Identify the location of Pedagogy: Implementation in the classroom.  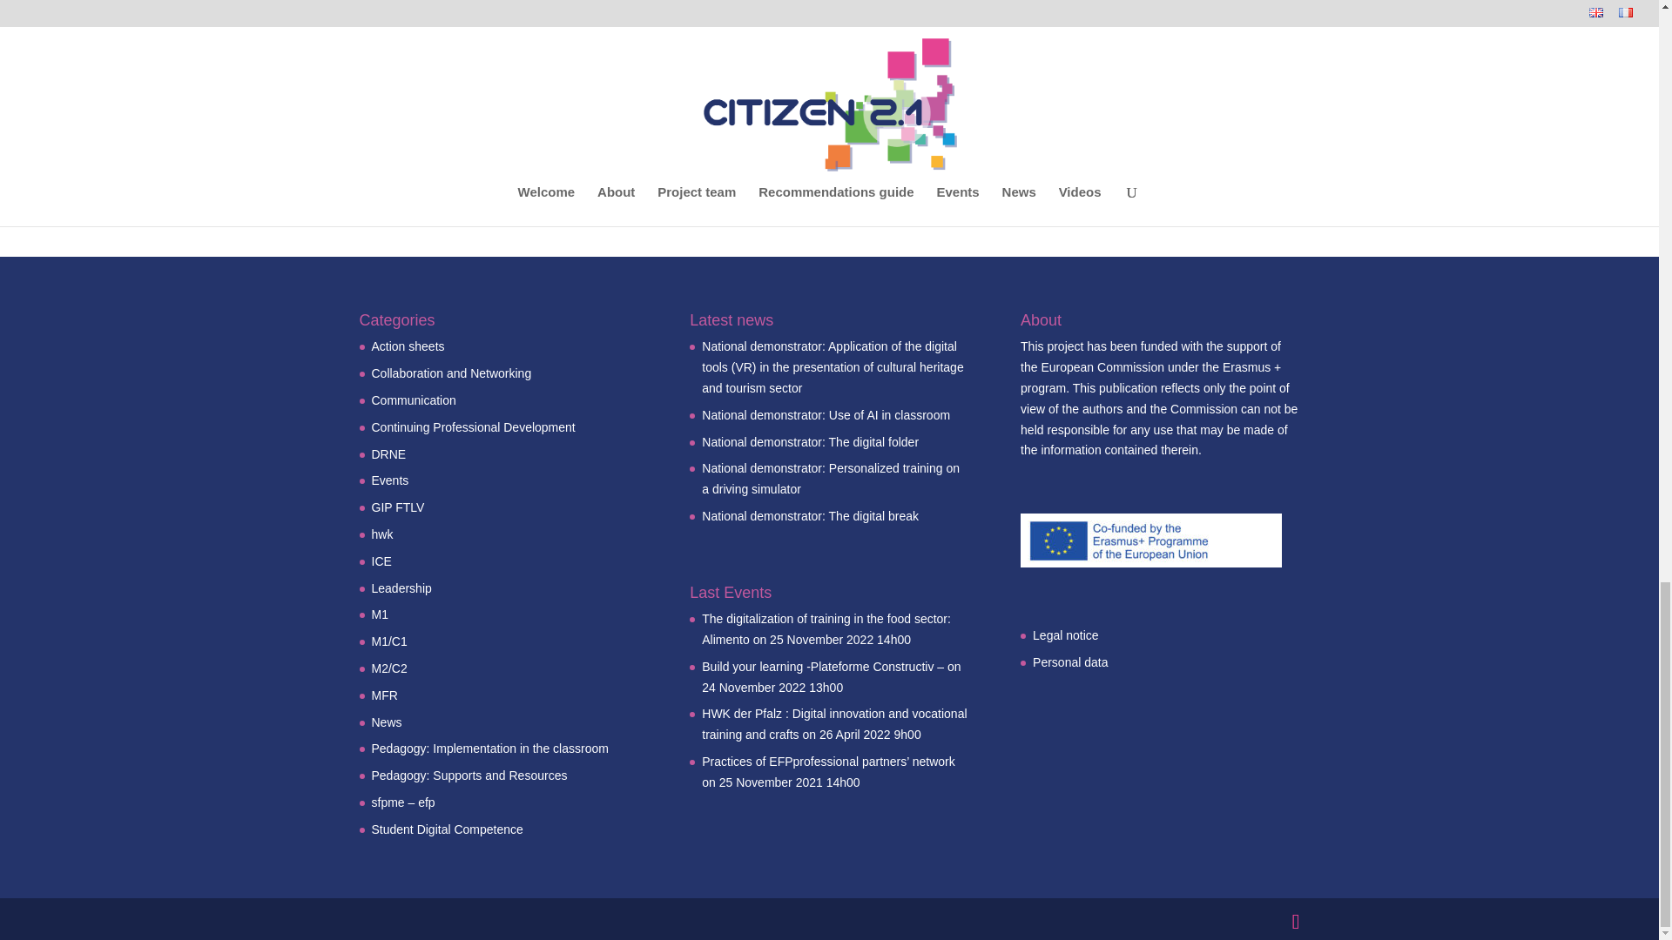
(489, 749).